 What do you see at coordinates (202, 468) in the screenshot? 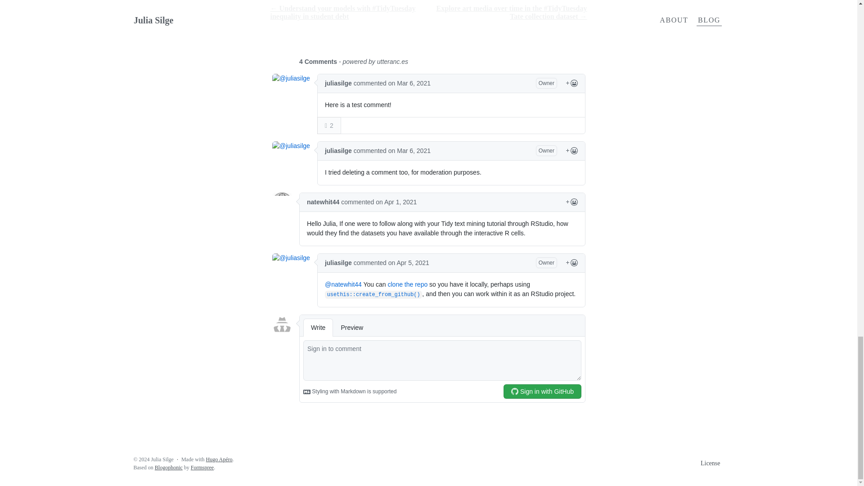
I see `Formspree` at bounding box center [202, 468].